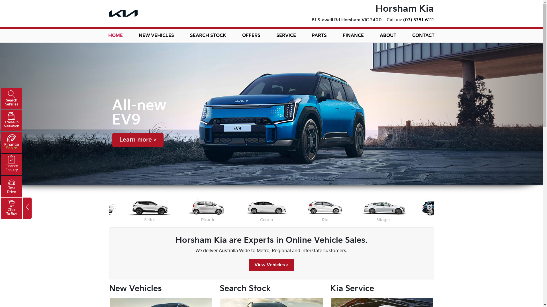 Image resolution: width=547 pixels, height=307 pixels. What do you see at coordinates (138, 140) in the screenshot?
I see `Learn more >` at bounding box center [138, 140].